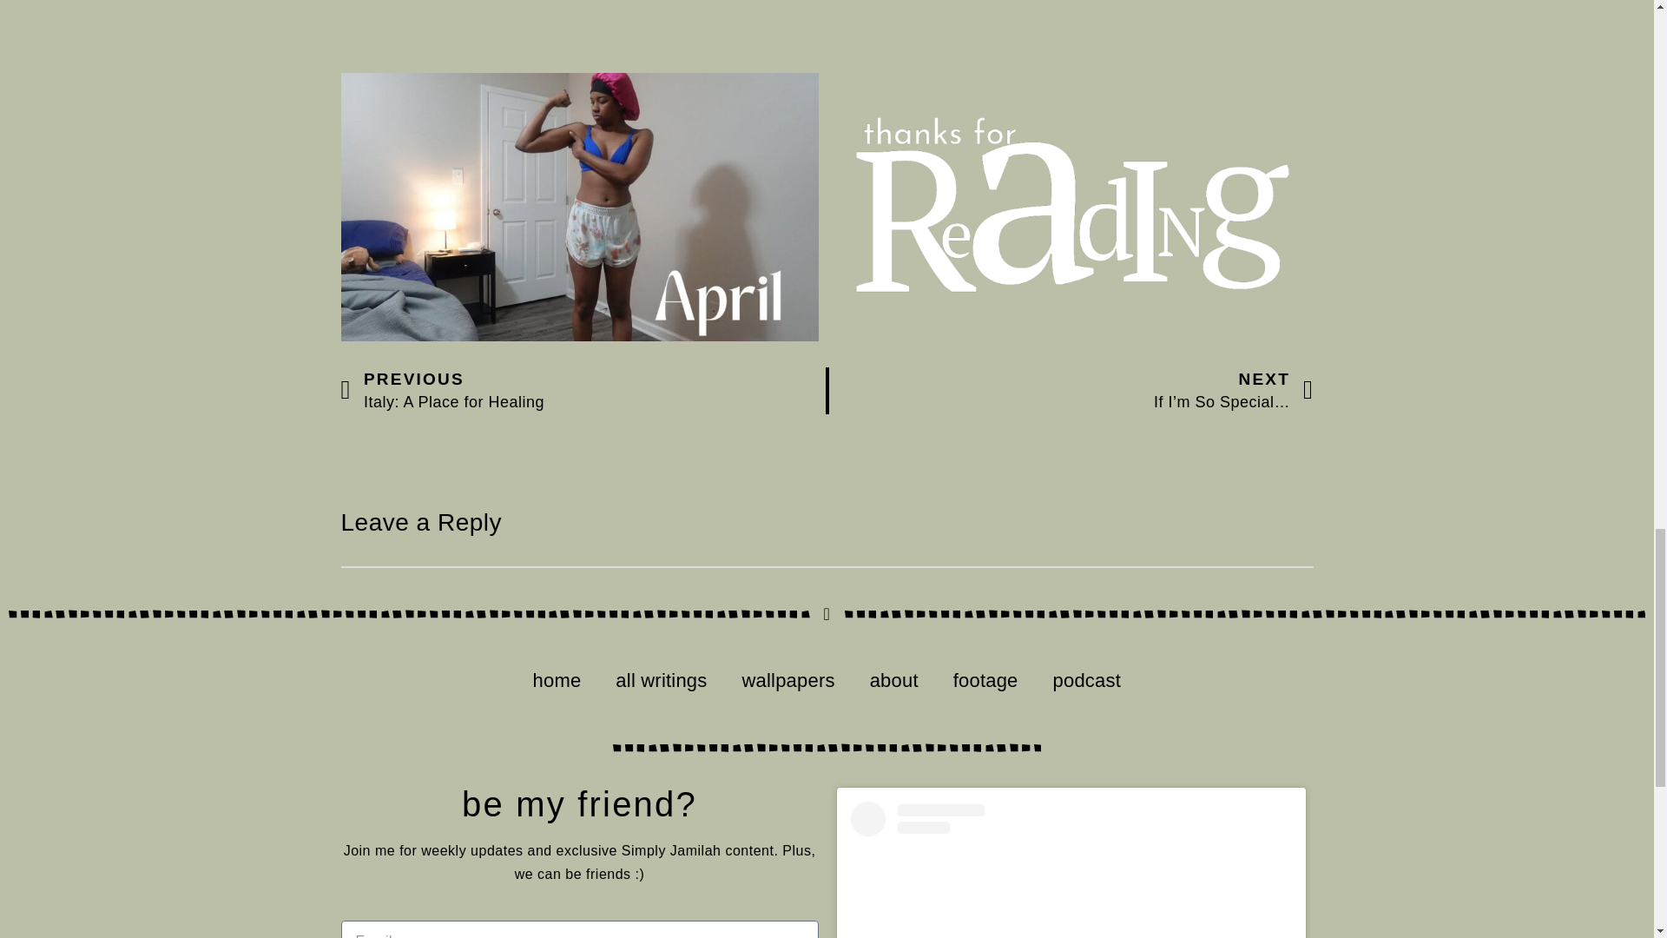 The height and width of the screenshot is (938, 1667). Describe the element at coordinates (985, 680) in the screenshot. I see `footage` at that location.